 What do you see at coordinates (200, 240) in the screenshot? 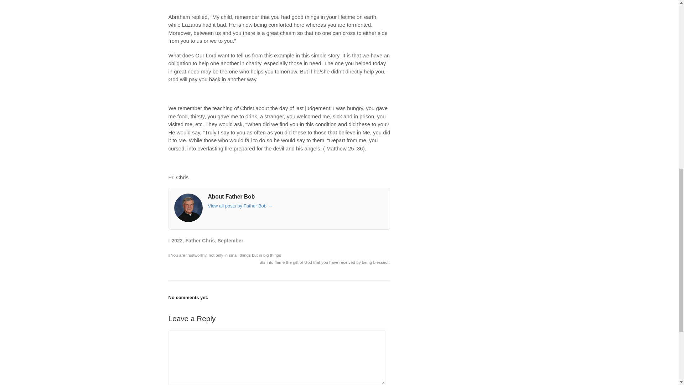
I see `Father Chris` at bounding box center [200, 240].